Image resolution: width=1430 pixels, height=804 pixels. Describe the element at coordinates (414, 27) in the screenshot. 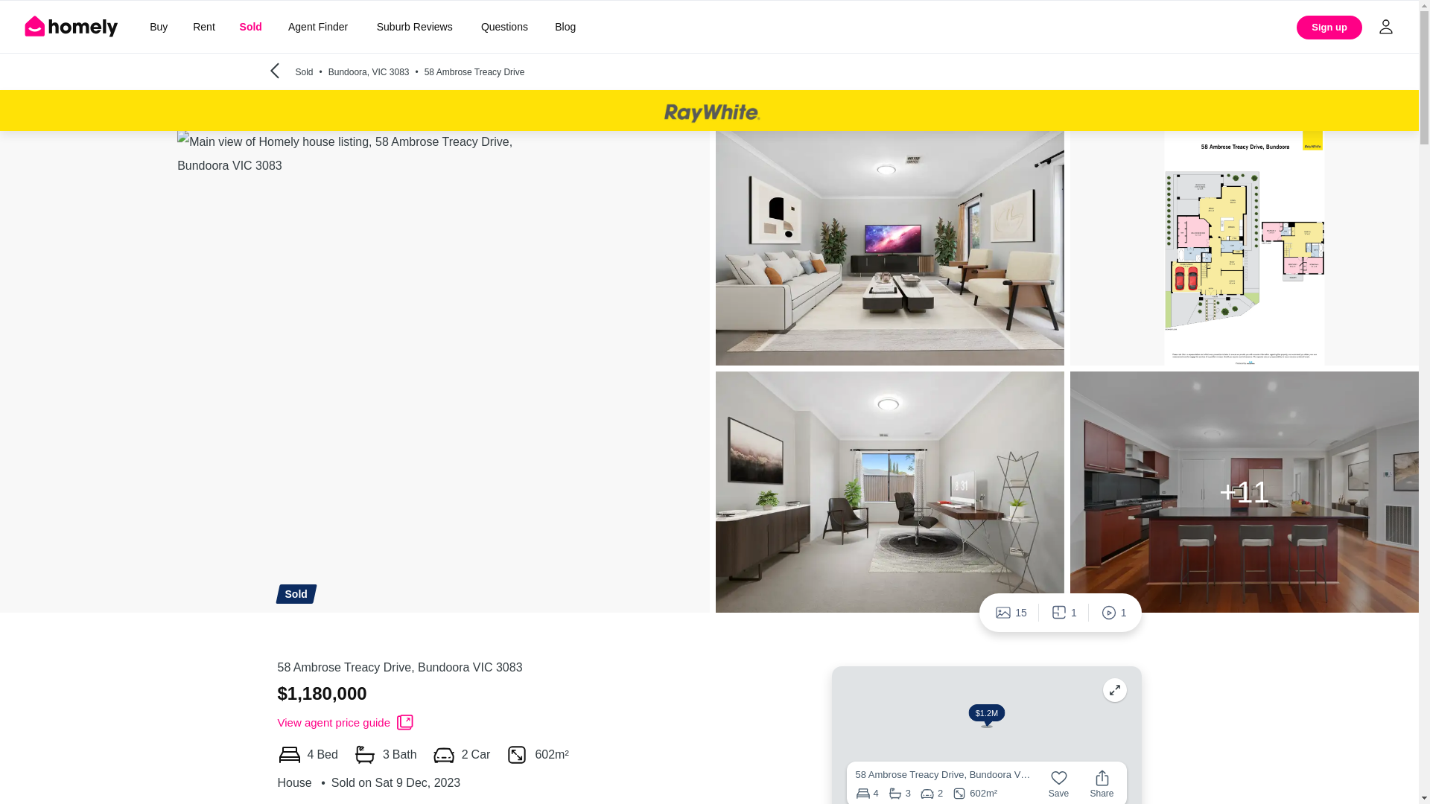

I see `Suburb Reviews` at that location.